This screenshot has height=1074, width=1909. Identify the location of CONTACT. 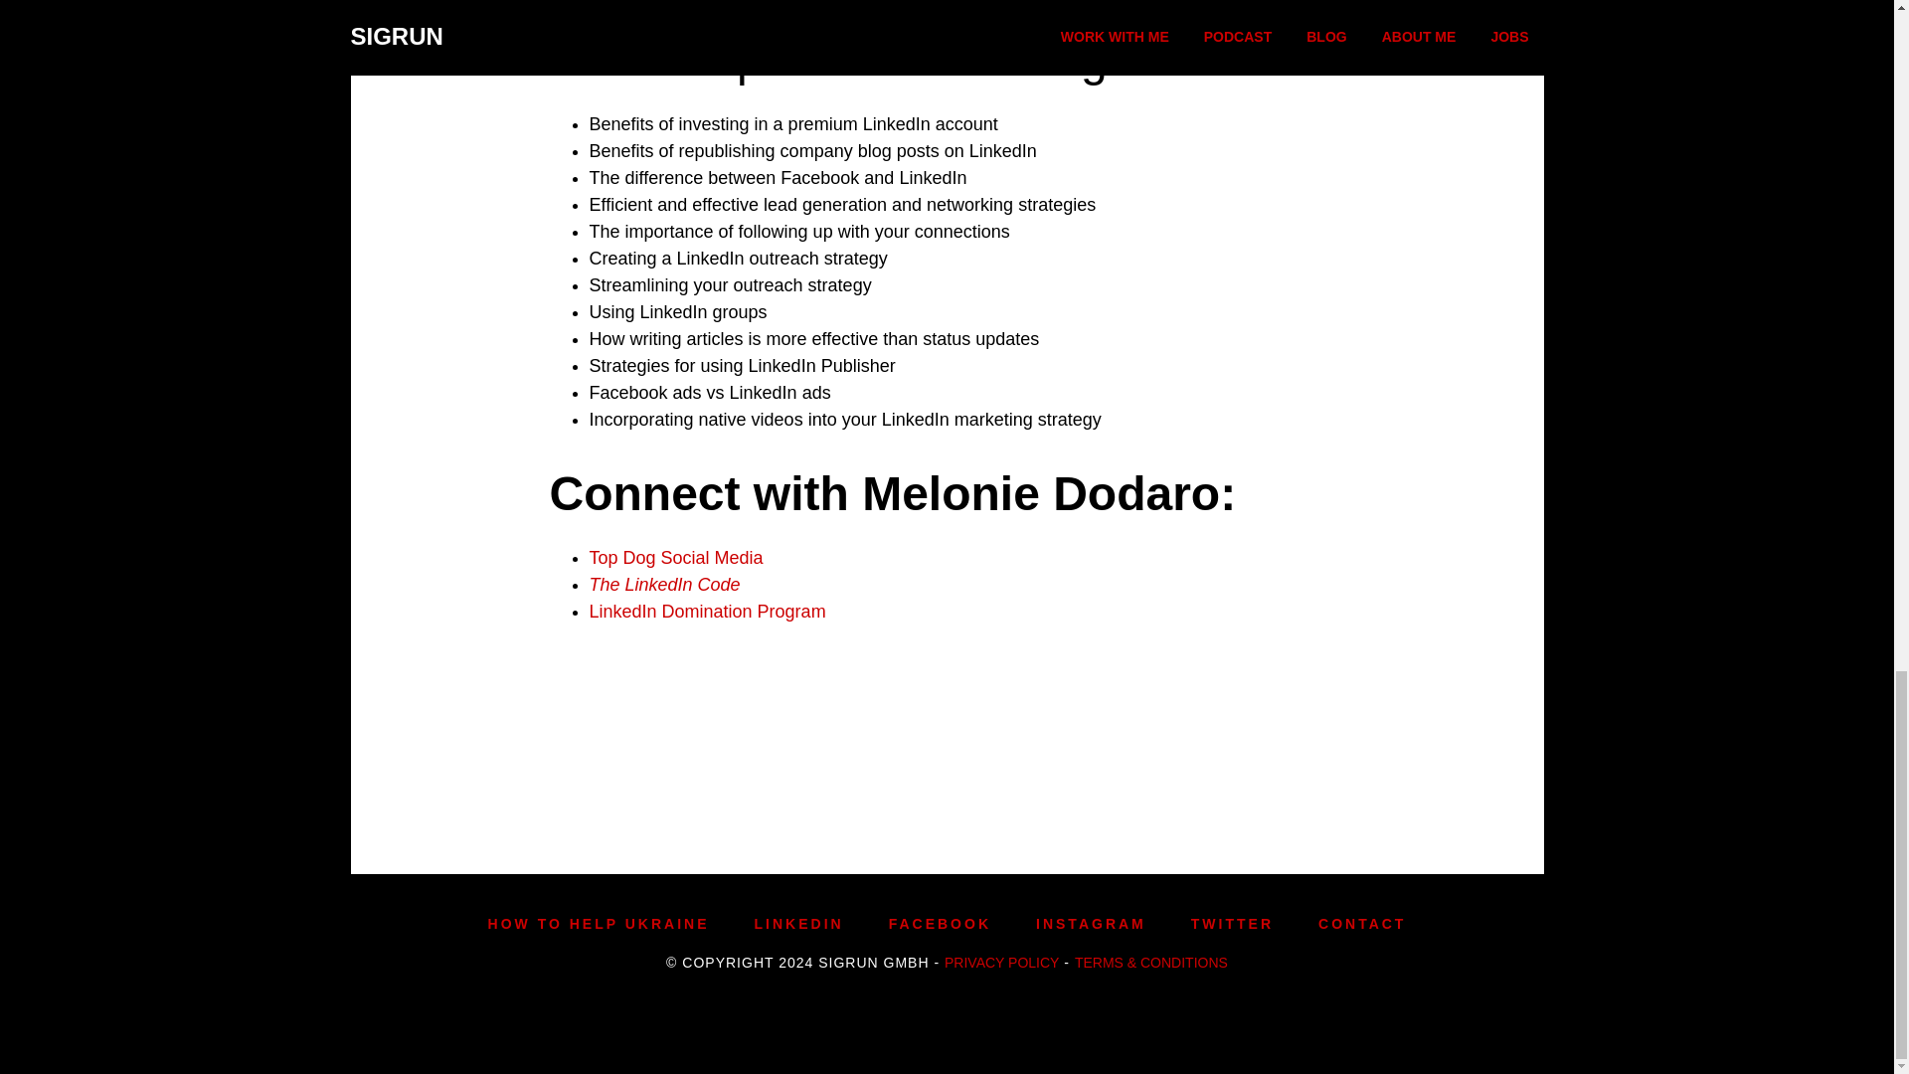
(1362, 924).